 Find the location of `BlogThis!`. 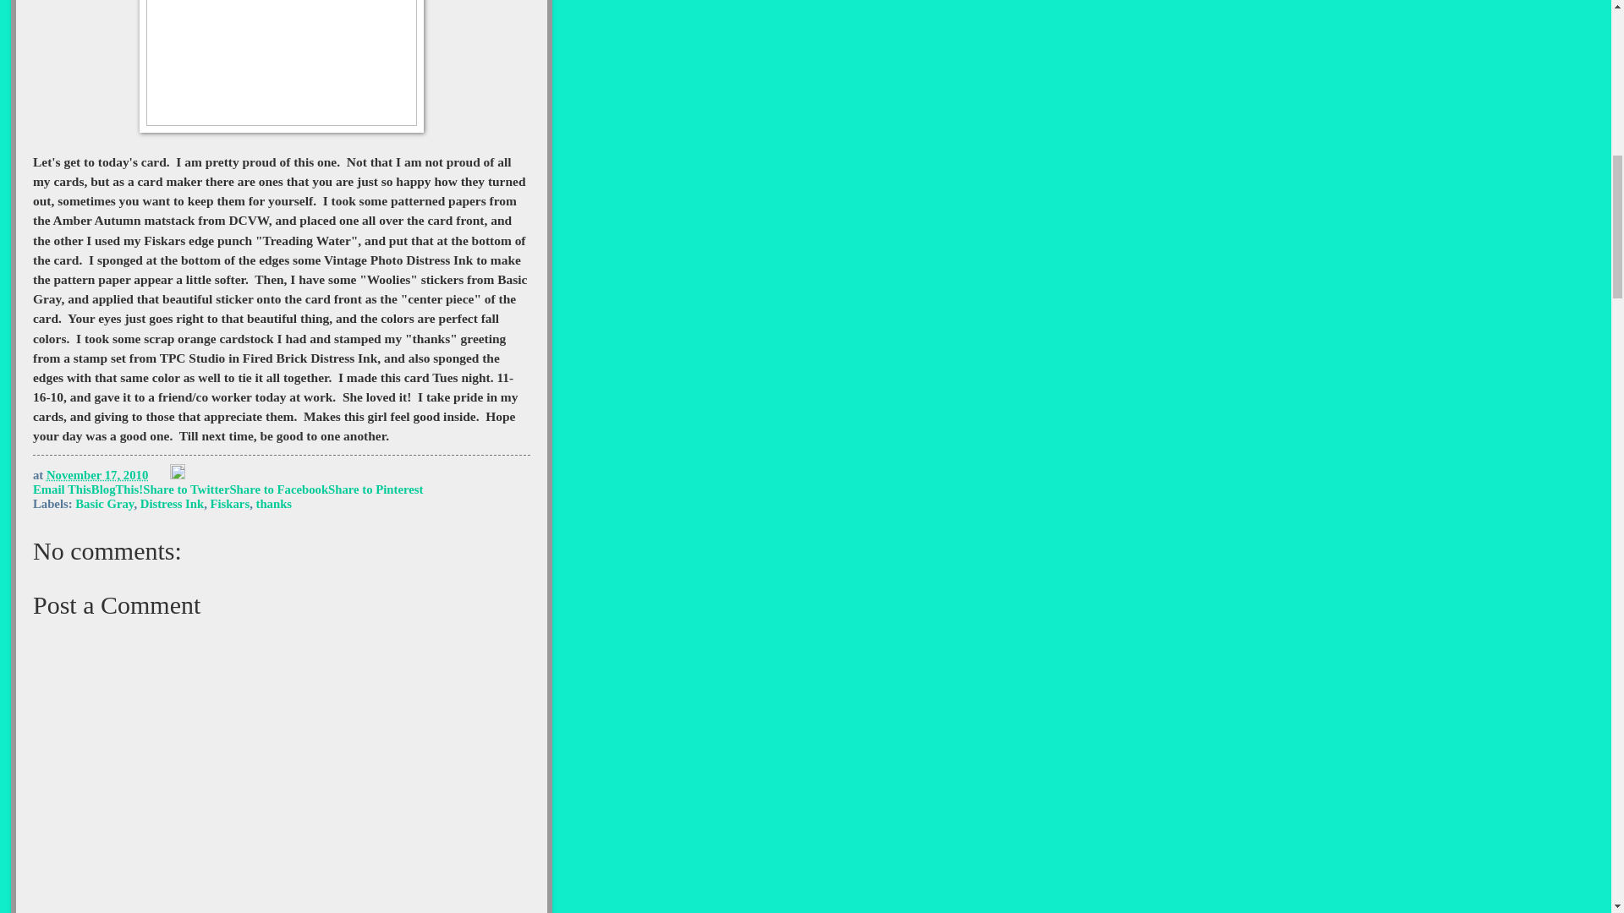

BlogThis! is located at coordinates (117, 489).